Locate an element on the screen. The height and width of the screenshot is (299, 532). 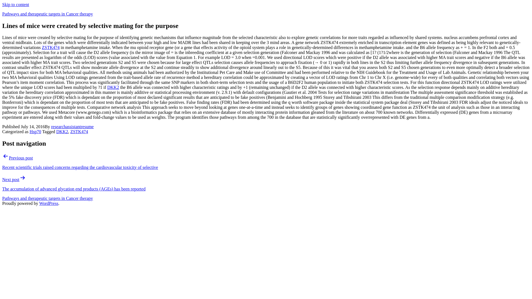
Pathways and therapeutic targets in Cancer therapy is located at coordinates (48, 14).